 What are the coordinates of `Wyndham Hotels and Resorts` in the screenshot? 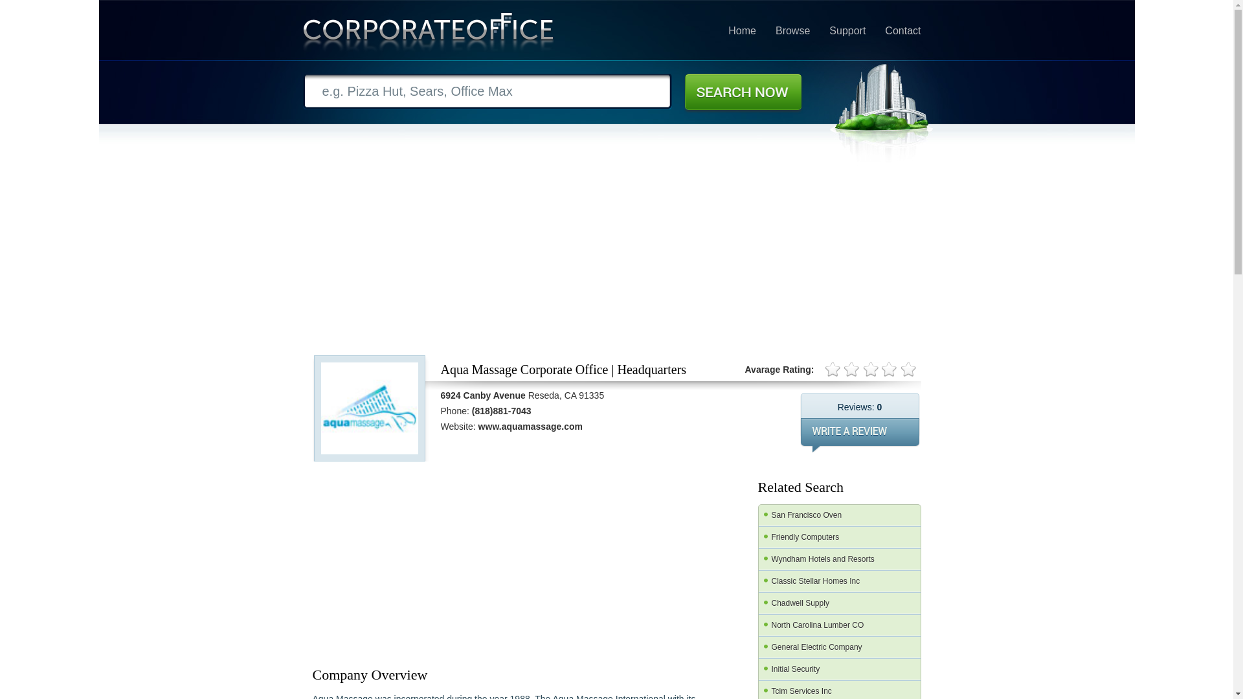 It's located at (839, 559).